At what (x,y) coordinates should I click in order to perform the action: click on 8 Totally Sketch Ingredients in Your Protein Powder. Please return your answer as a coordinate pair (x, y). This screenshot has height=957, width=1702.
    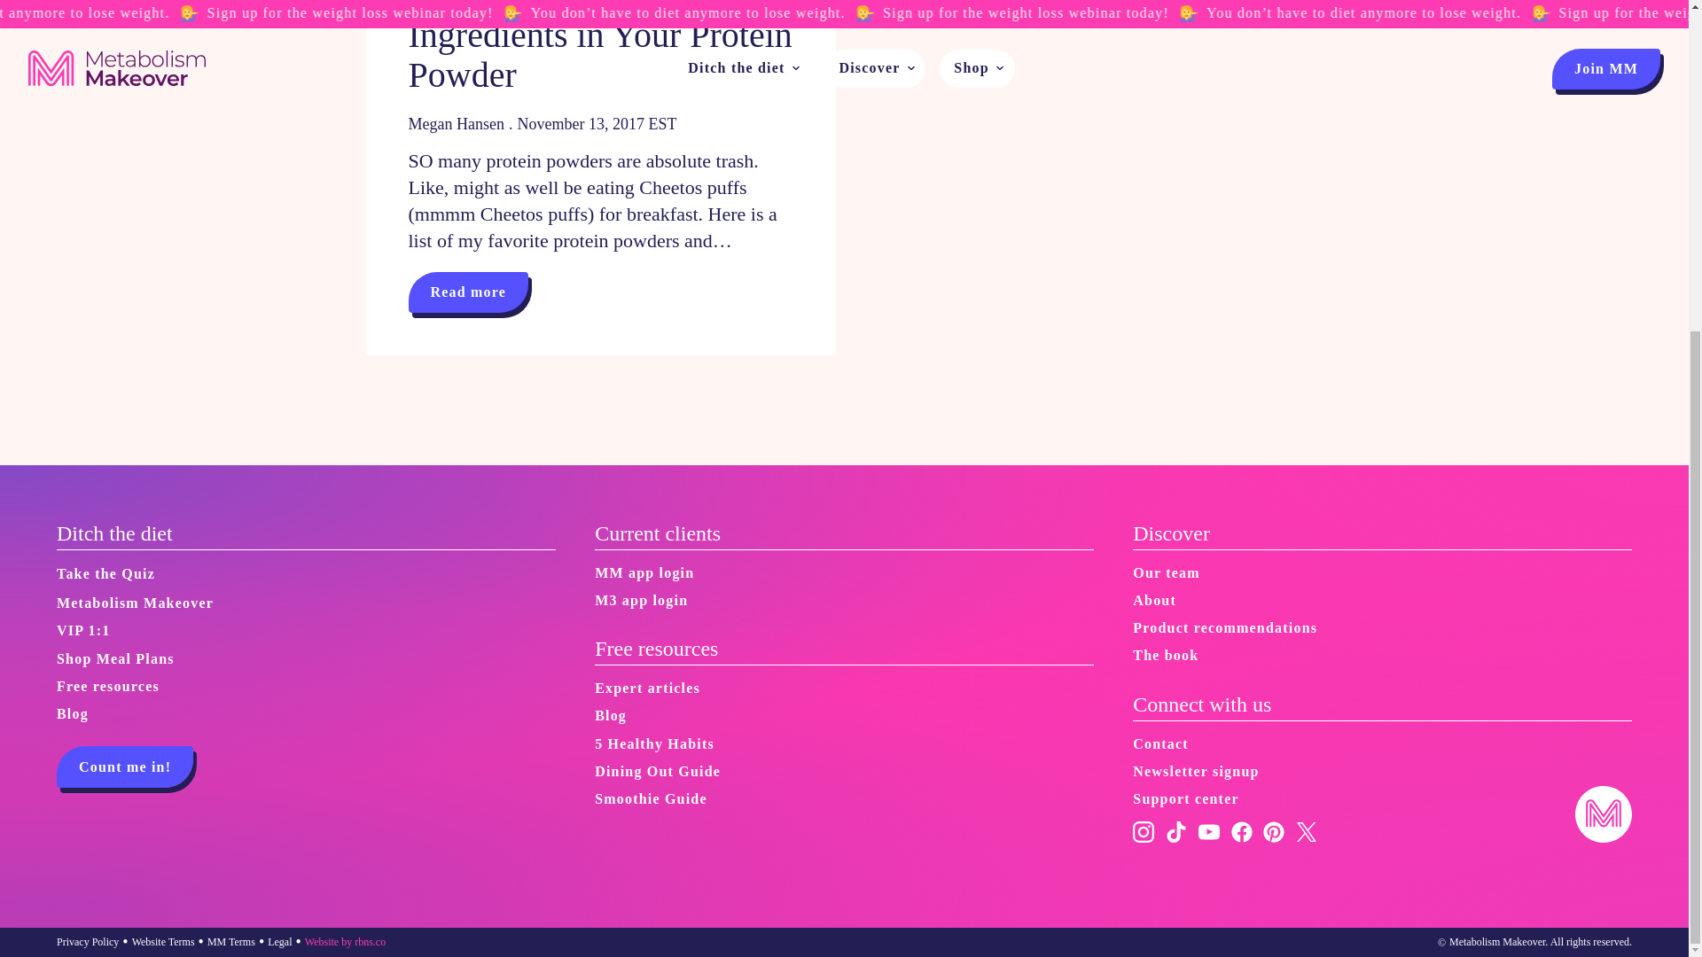
    Looking at the image, I should click on (600, 47).